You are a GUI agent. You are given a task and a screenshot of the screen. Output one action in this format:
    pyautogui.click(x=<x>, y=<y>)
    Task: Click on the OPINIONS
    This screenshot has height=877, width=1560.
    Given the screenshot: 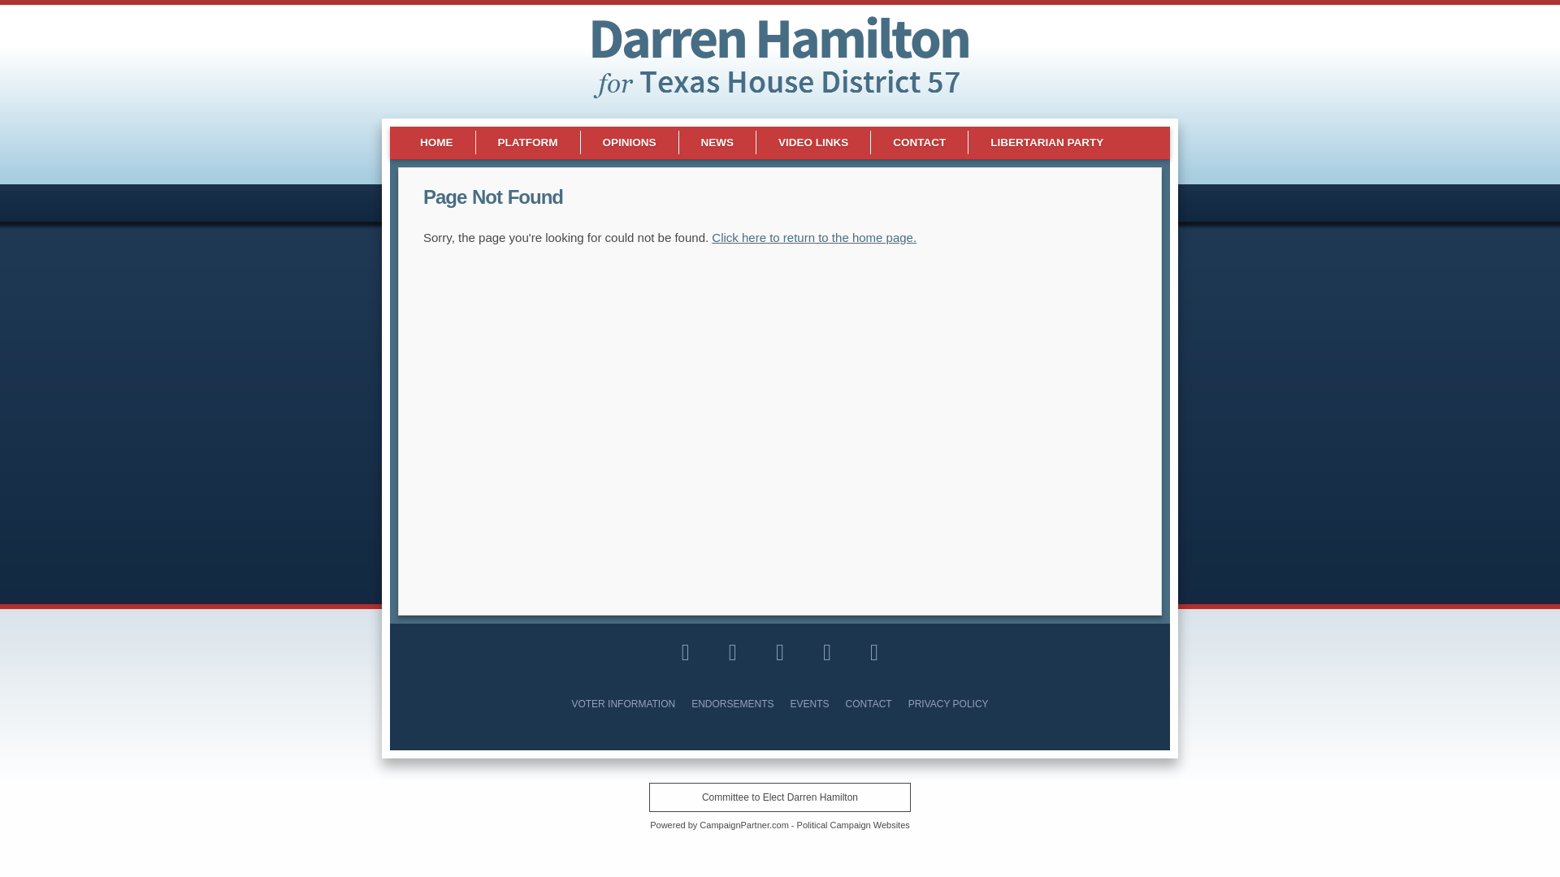 What is the action you would take?
    pyautogui.click(x=629, y=142)
    